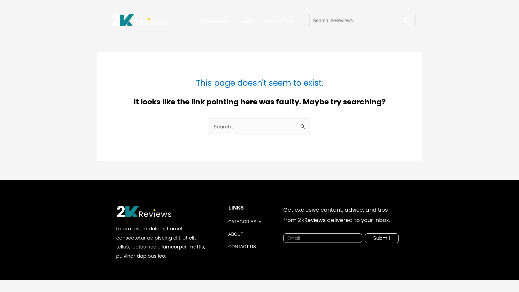 This screenshot has height=292, width=519. I want to click on Submit, so click(382, 238).